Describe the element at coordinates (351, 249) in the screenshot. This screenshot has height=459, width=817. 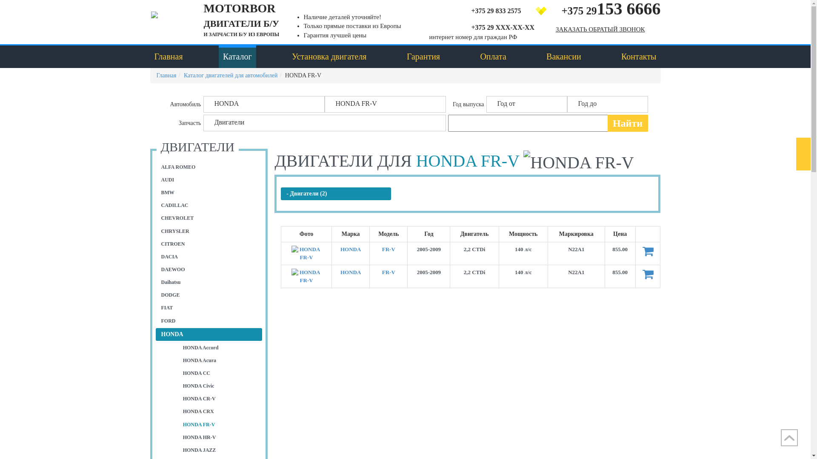
I see `HONDA` at that location.